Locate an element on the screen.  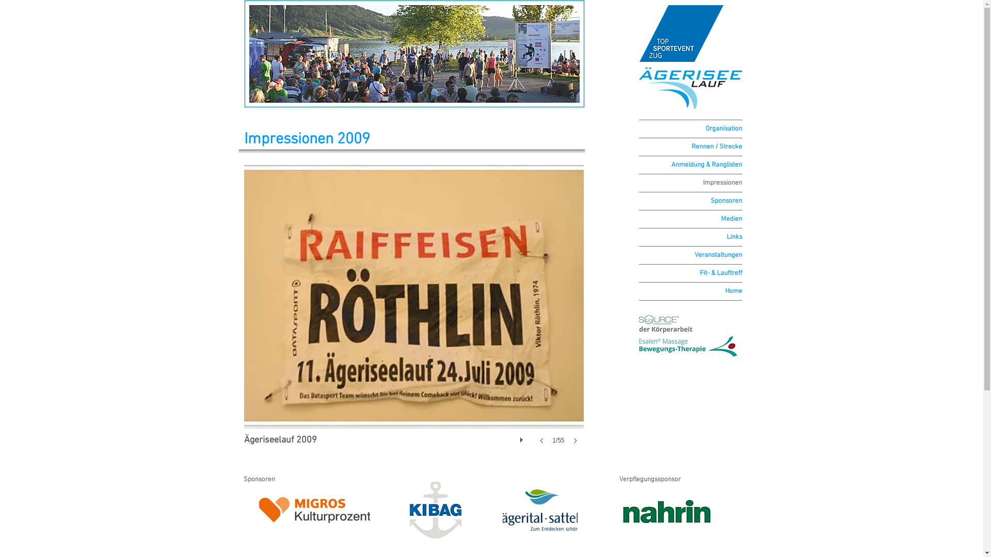
Organisation is located at coordinates (691, 129).